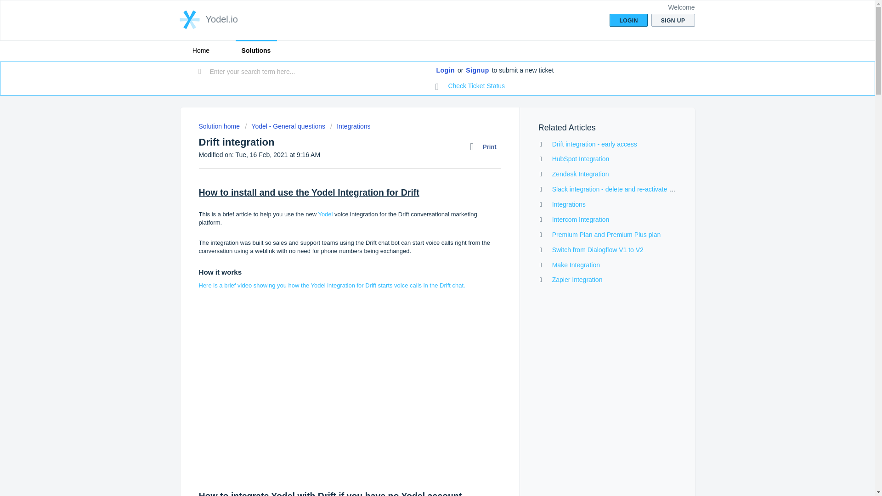 The image size is (882, 496). Describe the element at coordinates (220, 126) in the screenshot. I see `Solution home` at that location.